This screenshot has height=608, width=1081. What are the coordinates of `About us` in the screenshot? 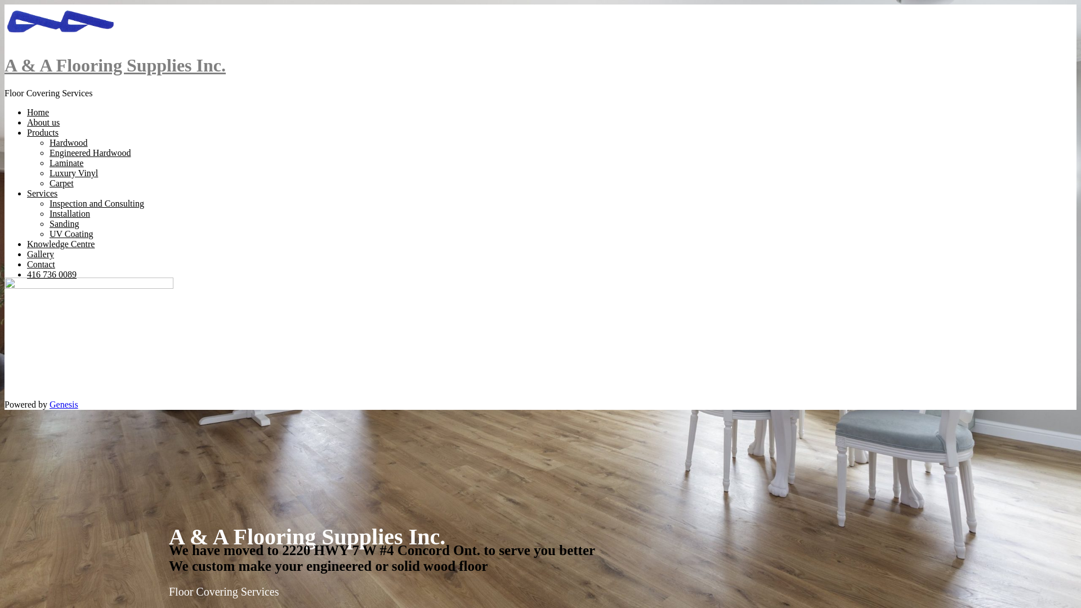 It's located at (43, 123).